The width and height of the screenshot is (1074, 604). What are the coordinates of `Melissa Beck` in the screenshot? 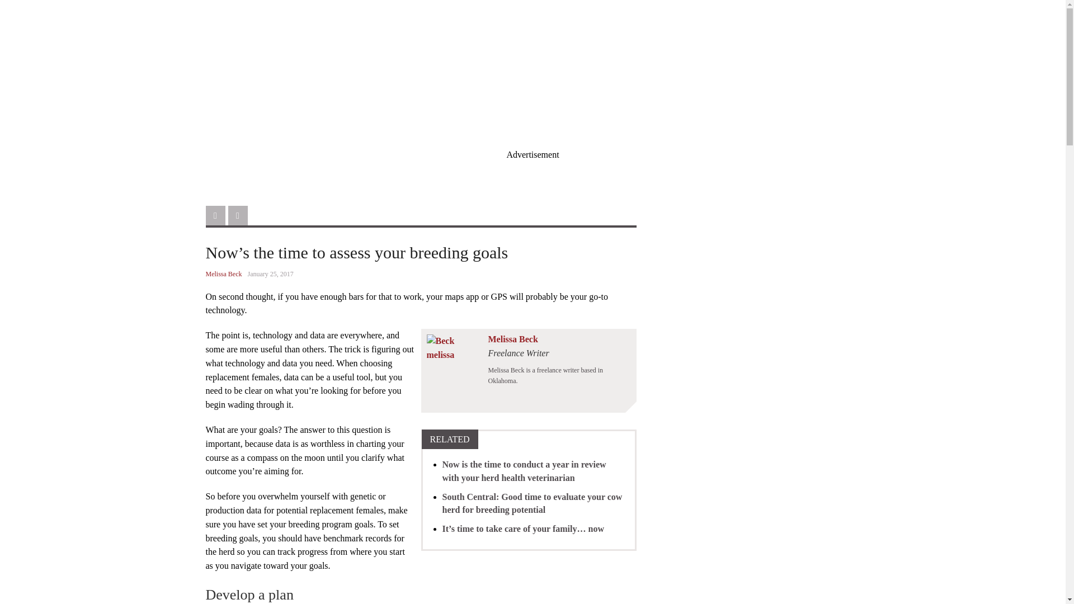 It's located at (224, 273).